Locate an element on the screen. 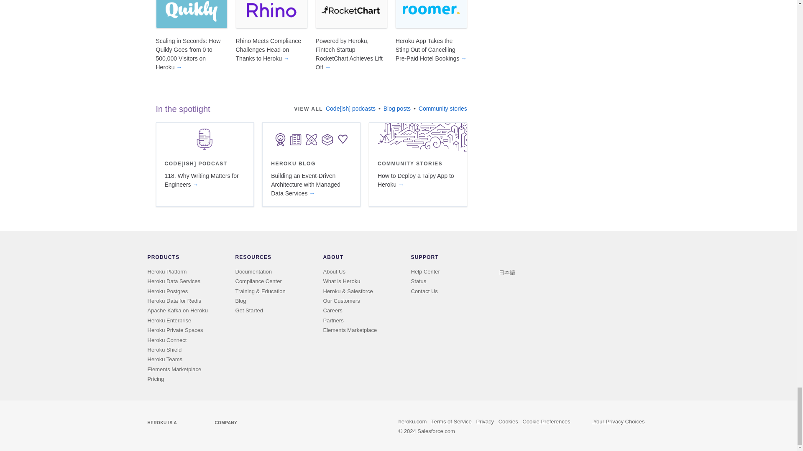 The height and width of the screenshot is (451, 803). Heroku's LinkedIn is located at coordinates (540, 259).